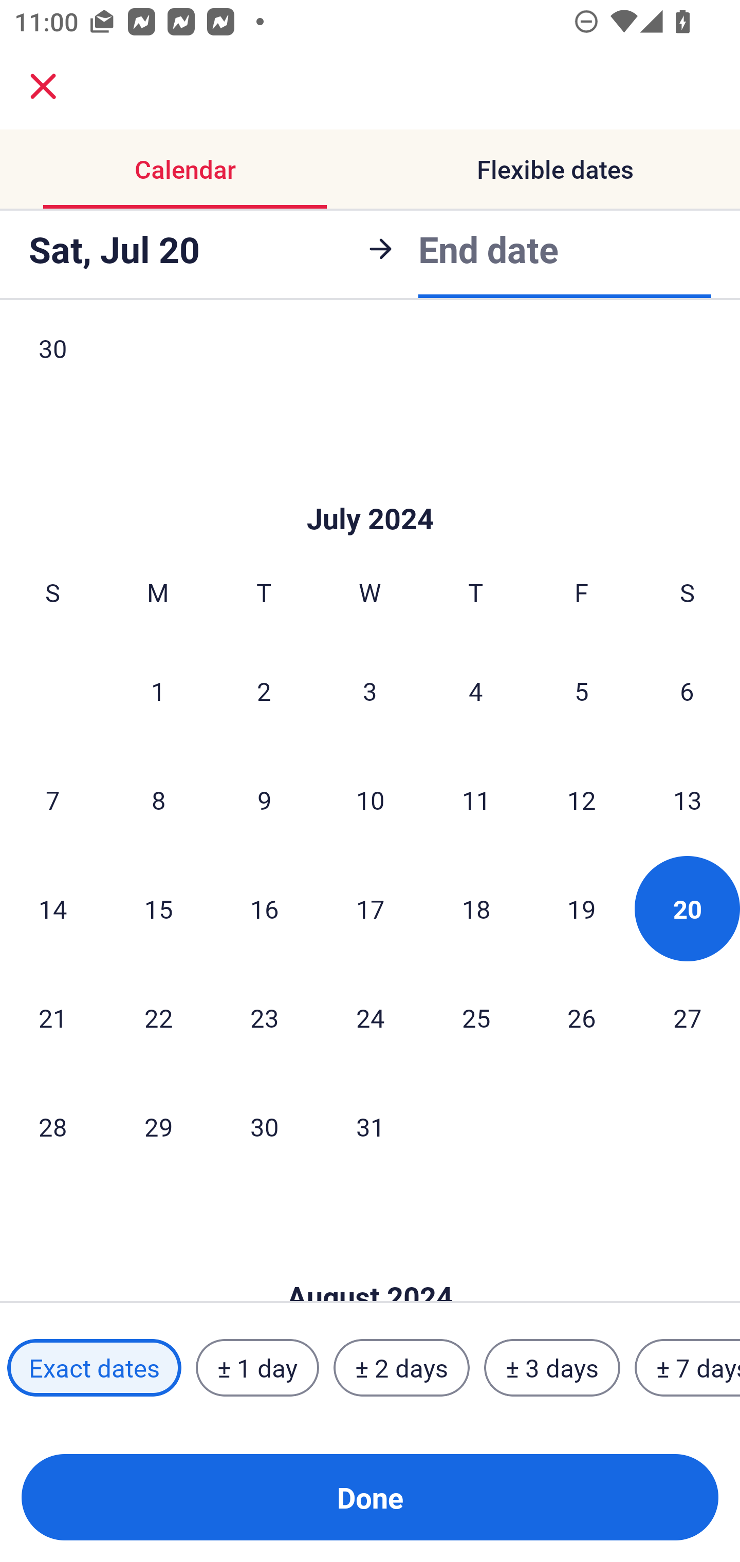 The width and height of the screenshot is (740, 1562). Describe the element at coordinates (687, 691) in the screenshot. I see `6 Saturday, July 6, 2024` at that location.